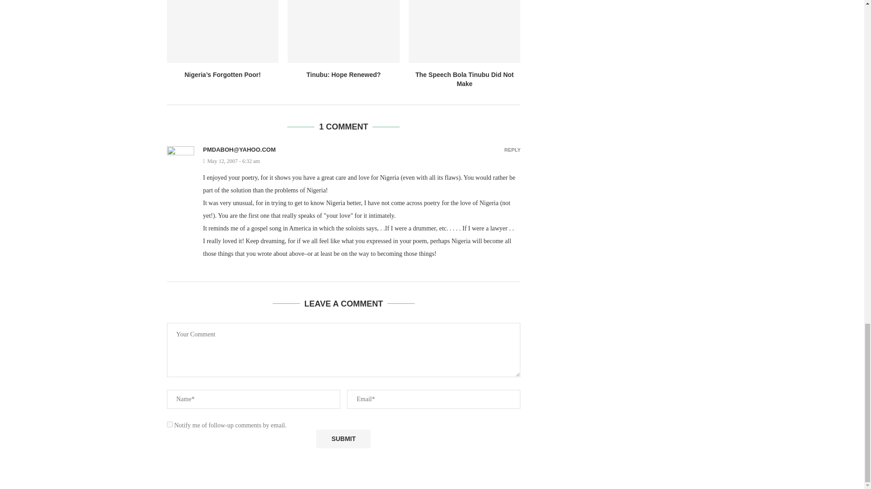 This screenshot has width=871, height=489. Describe the element at coordinates (170, 424) in the screenshot. I see `subscribe` at that location.